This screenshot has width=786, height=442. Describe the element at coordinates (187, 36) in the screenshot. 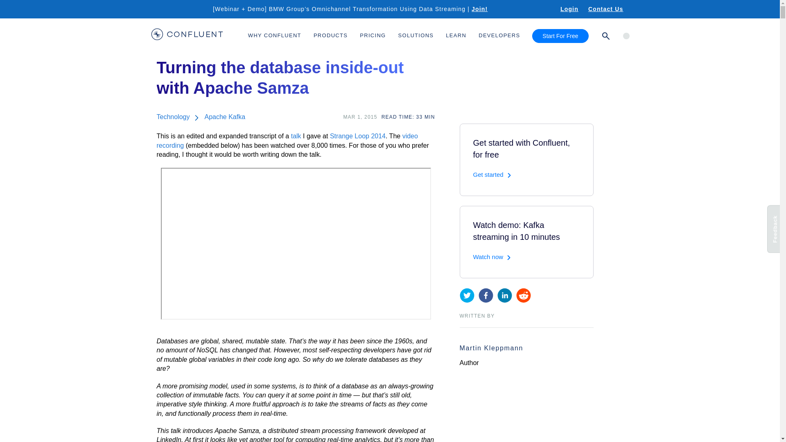

I see `Confluent` at that location.